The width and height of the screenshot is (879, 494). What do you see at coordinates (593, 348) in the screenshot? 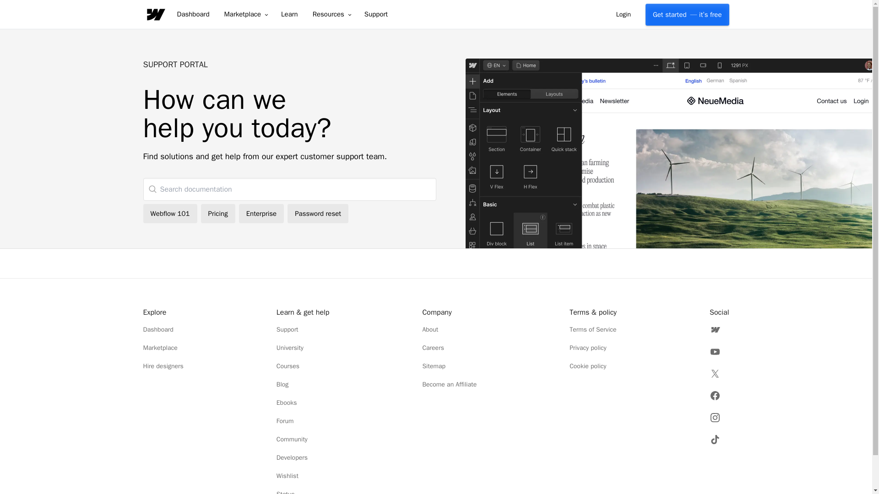
I see `Privacy policy` at bounding box center [593, 348].